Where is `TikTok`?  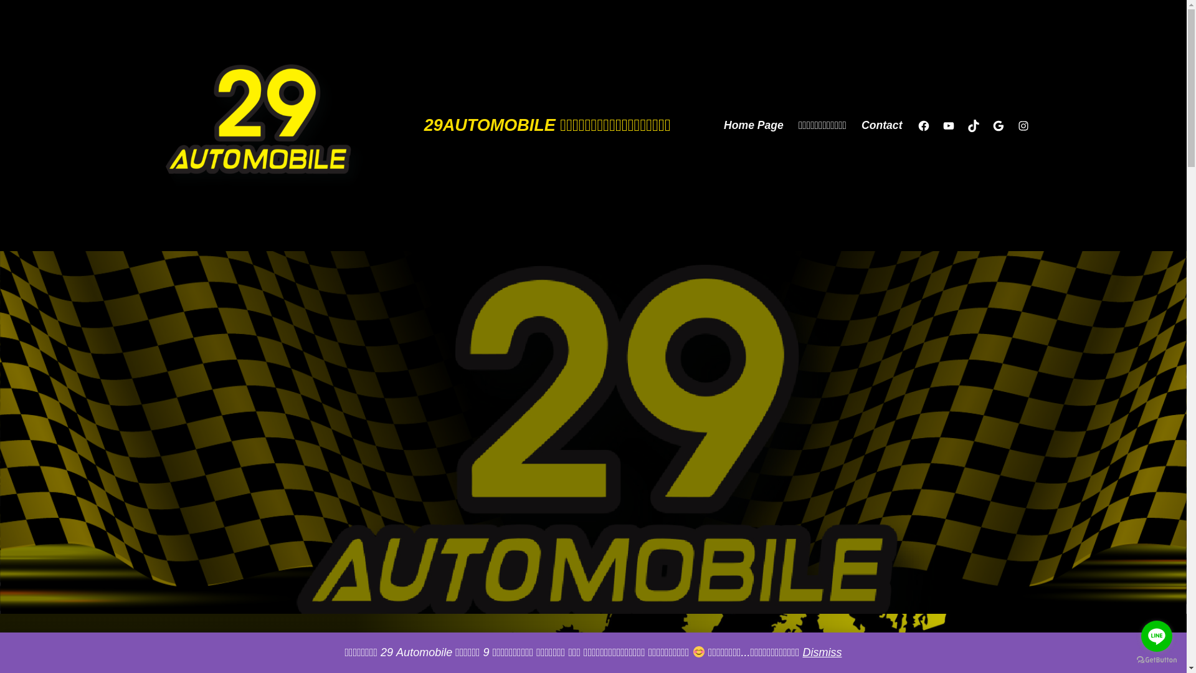
TikTok is located at coordinates (973, 126).